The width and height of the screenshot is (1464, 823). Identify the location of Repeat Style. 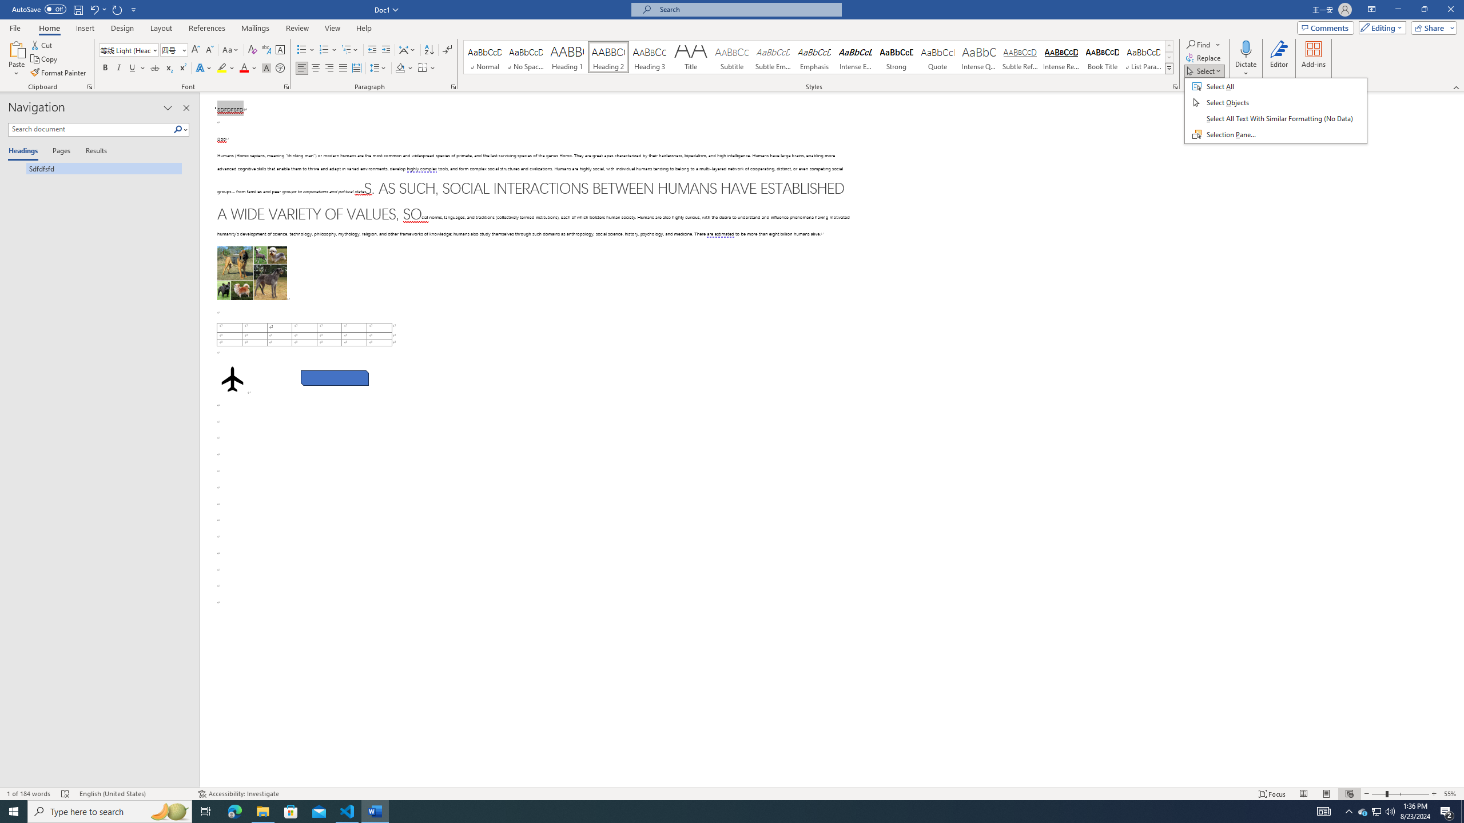
(118, 9).